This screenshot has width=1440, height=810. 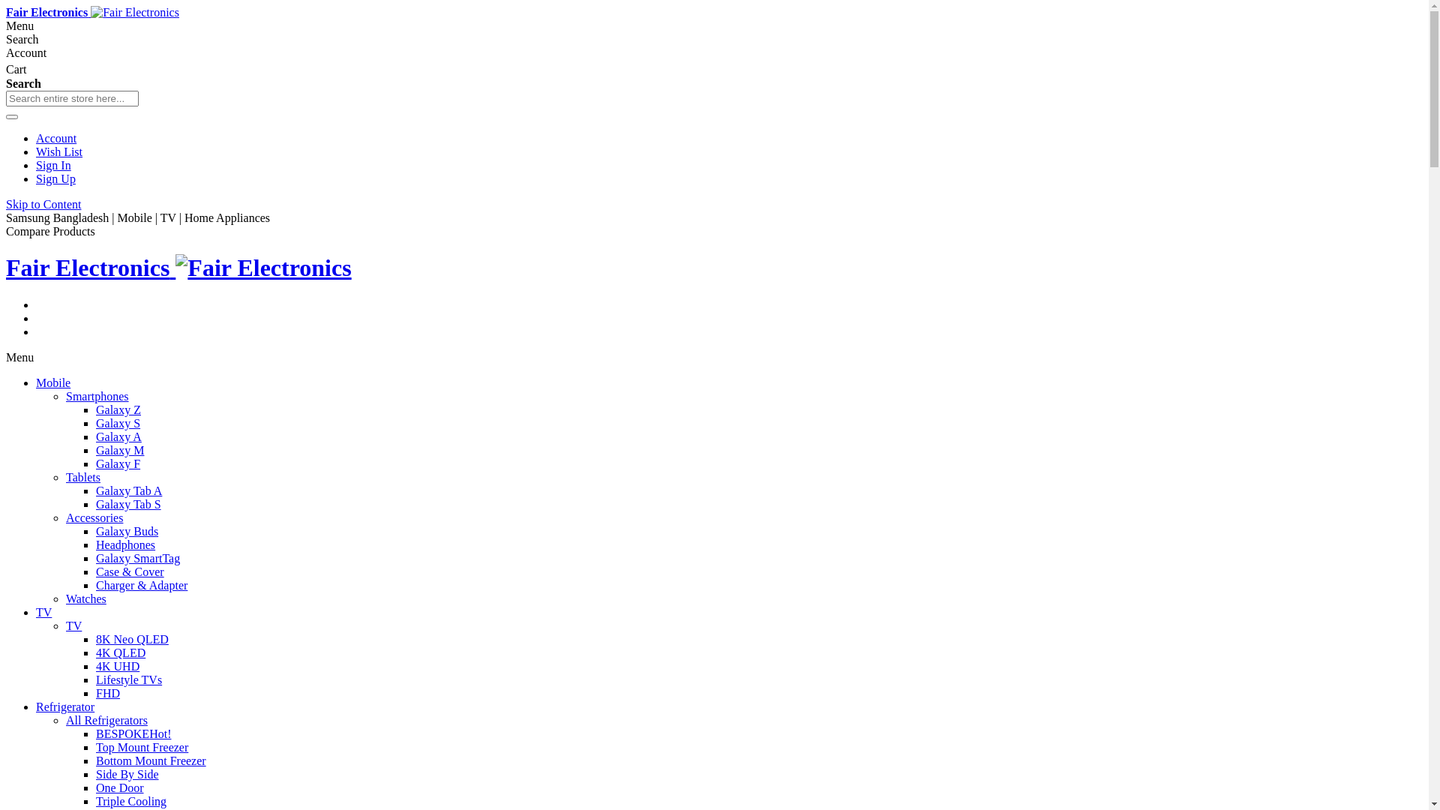 I want to click on Galaxy S, so click(x=118, y=423).